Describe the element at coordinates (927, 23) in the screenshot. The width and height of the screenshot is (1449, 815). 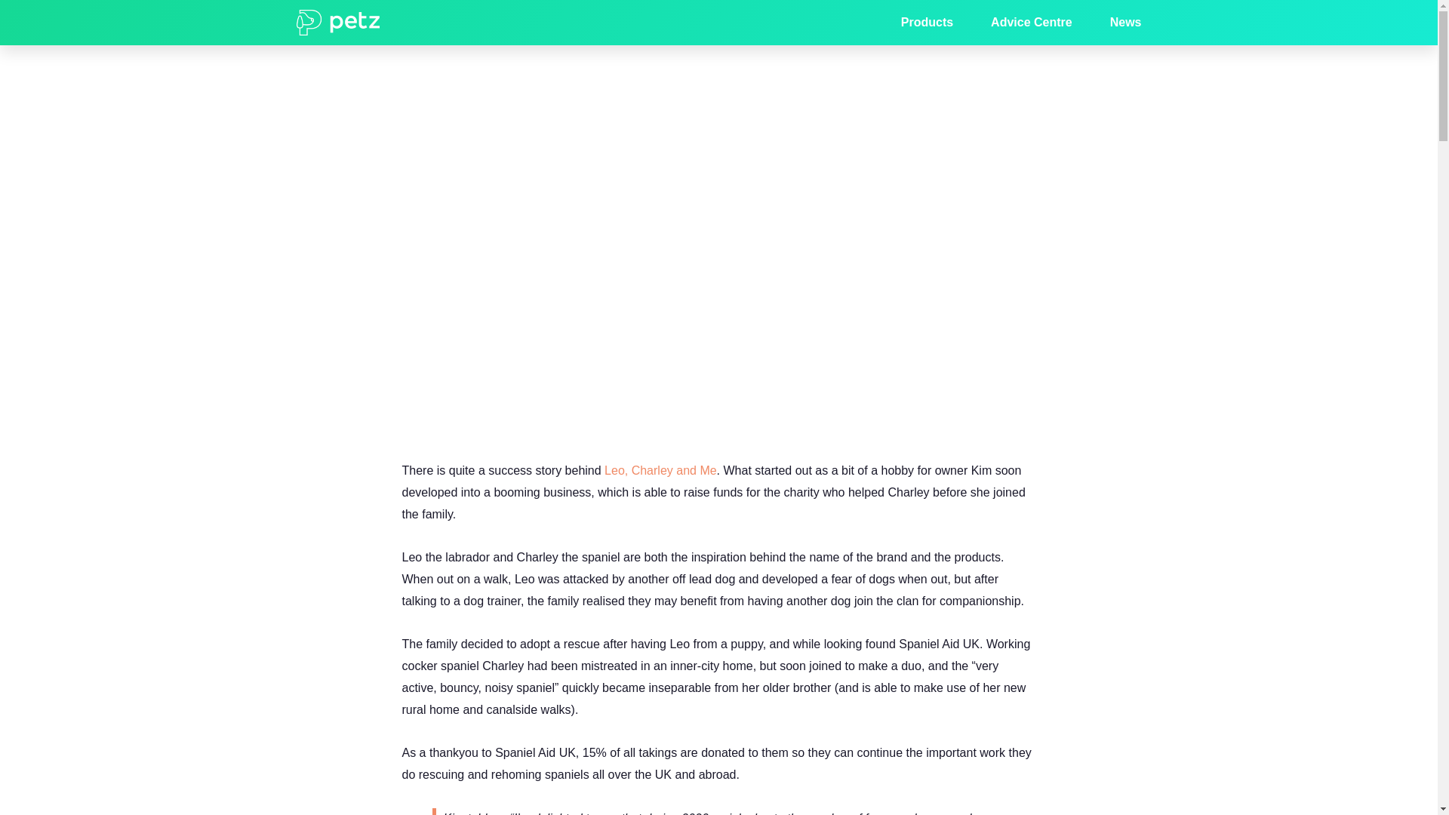
I see `Products` at that location.